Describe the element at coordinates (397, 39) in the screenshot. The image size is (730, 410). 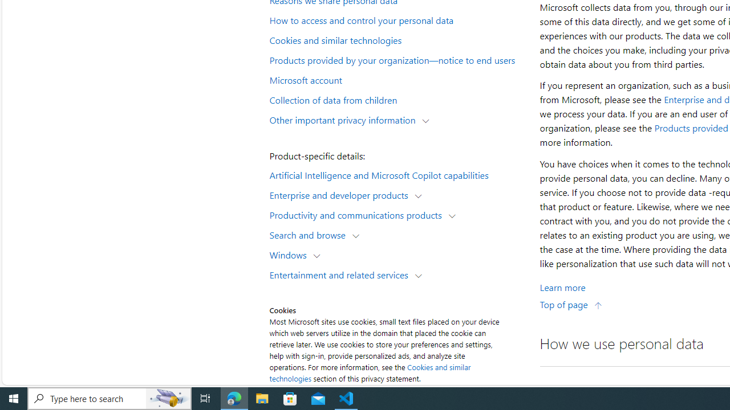
I see `Cookies and similar technologies` at that location.